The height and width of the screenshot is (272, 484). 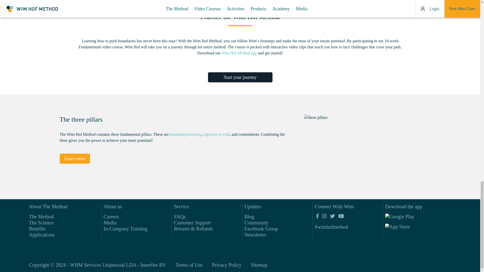 What do you see at coordinates (240, 77) in the screenshot?
I see `Start your journey` at bounding box center [240, 77].